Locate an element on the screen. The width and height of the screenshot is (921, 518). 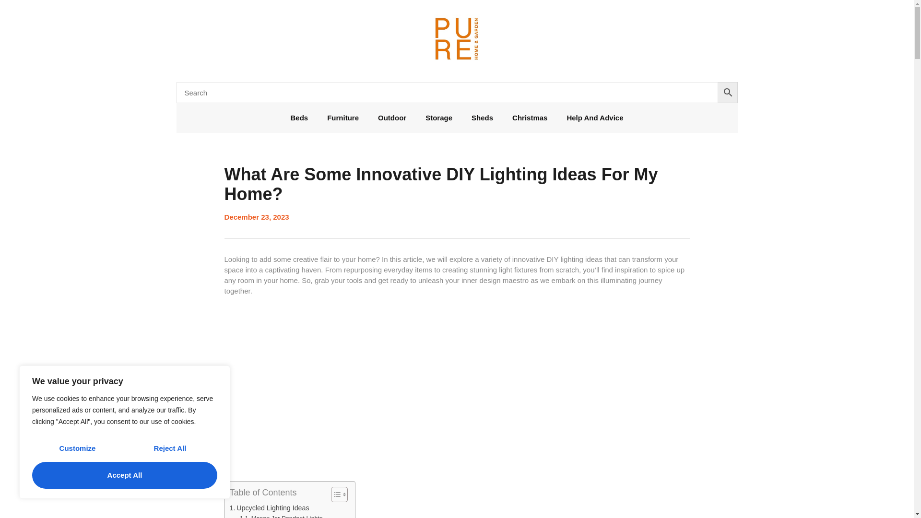
Upcycled Lighting Ideas is located at coordinates (269, 508).